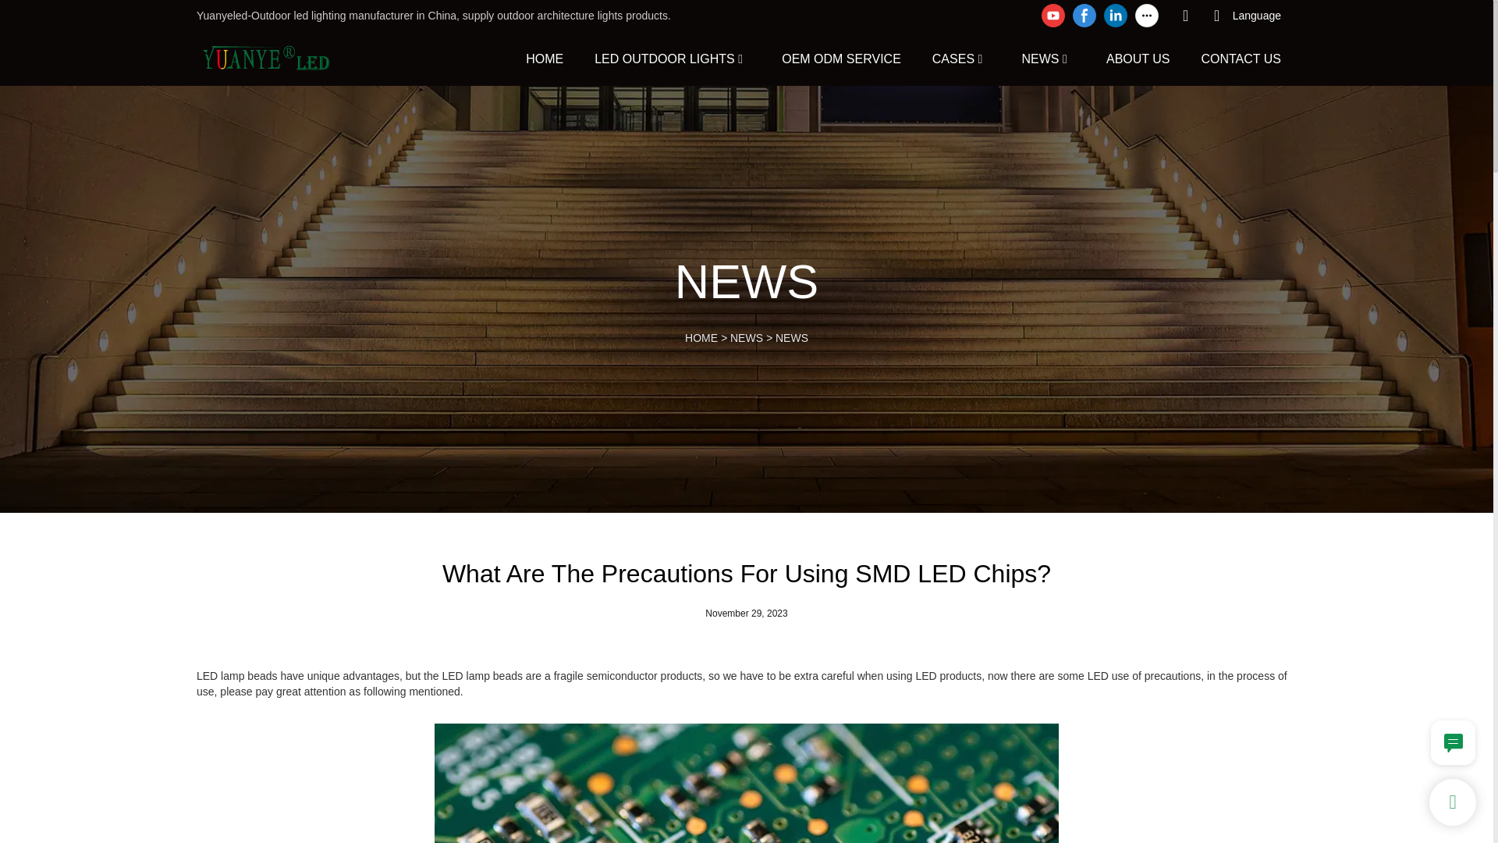  I want to click on CONTACT US, so click(1241, 58).